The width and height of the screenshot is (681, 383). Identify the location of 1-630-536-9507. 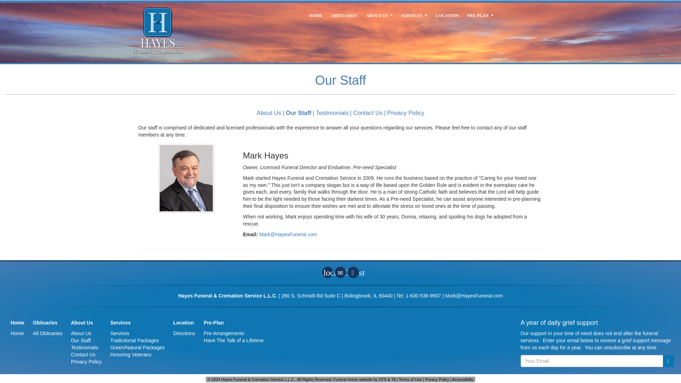
(423, 296).